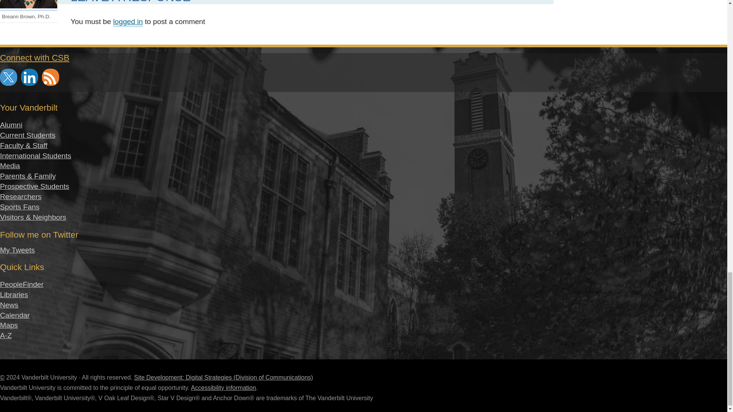 The width and height of the screenshot is (733, 412). Describe the element at coordinates (50, 77) in the screenshot. I see `Subscribe to RSS feed` at that location.